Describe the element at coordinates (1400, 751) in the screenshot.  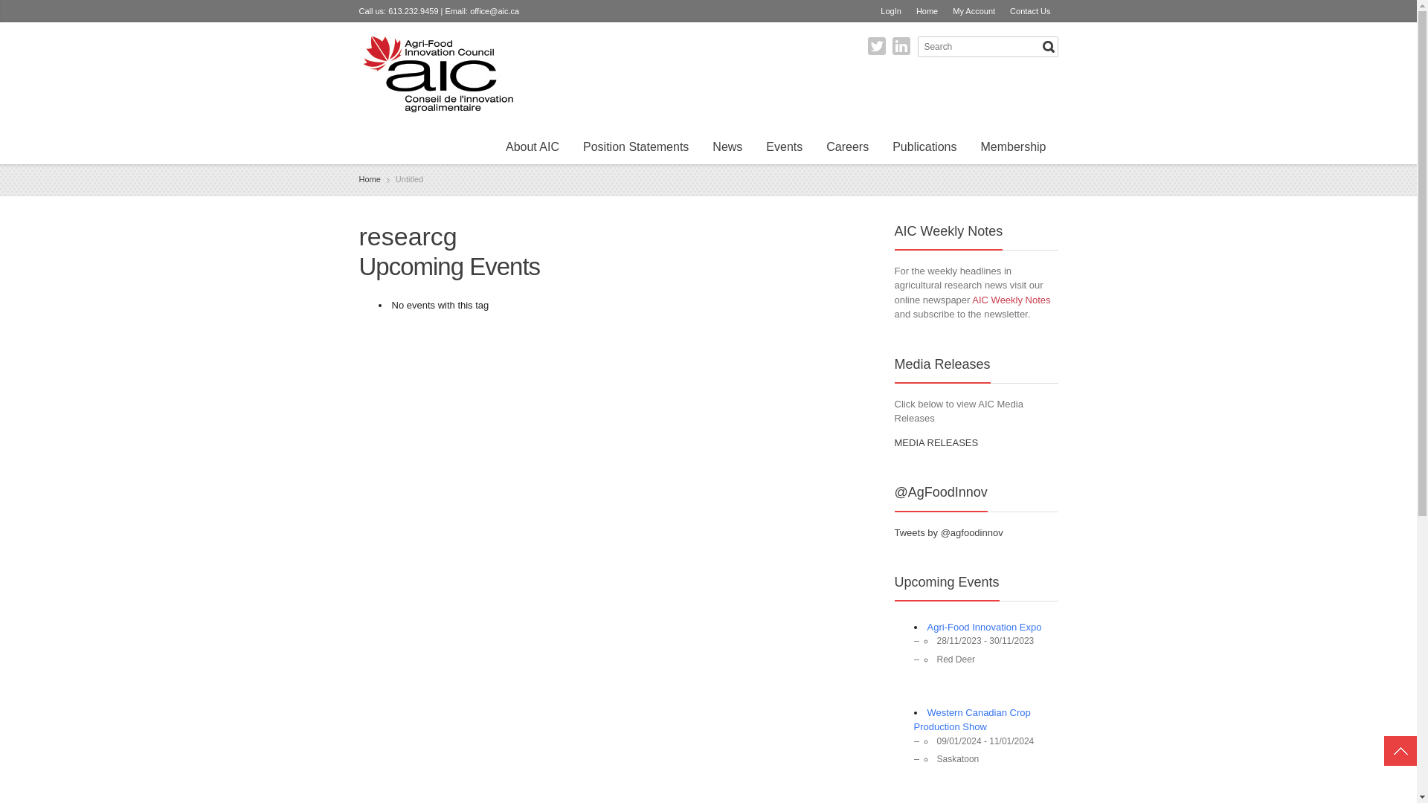
I see `Top` at that location.